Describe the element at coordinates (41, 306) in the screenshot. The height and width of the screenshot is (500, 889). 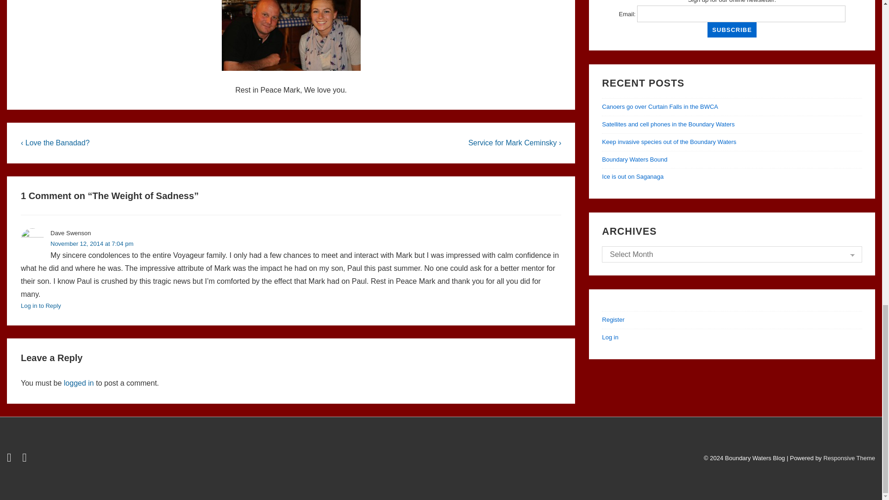
I see `Log in to Reply` at that location.